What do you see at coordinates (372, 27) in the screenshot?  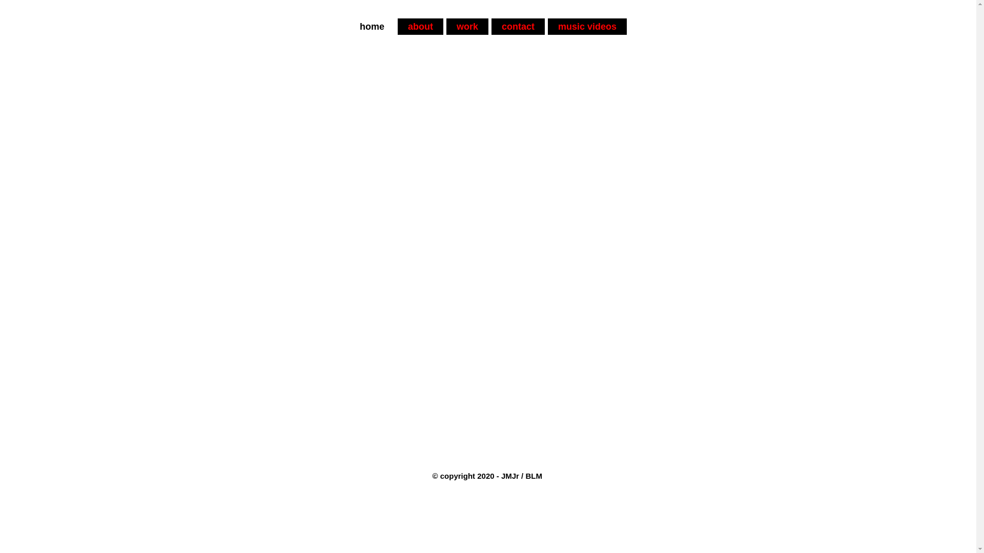 I see `home` at bounding box center [372, 27].